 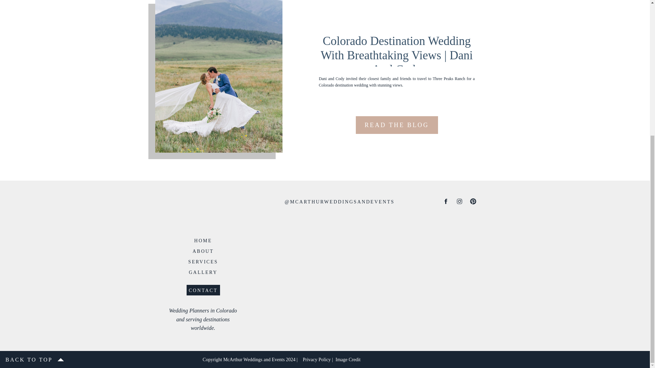 What do you see at coordinates (203, 272) in the screenshot?
I see `GALLERY` at bounding box center [203, 272].